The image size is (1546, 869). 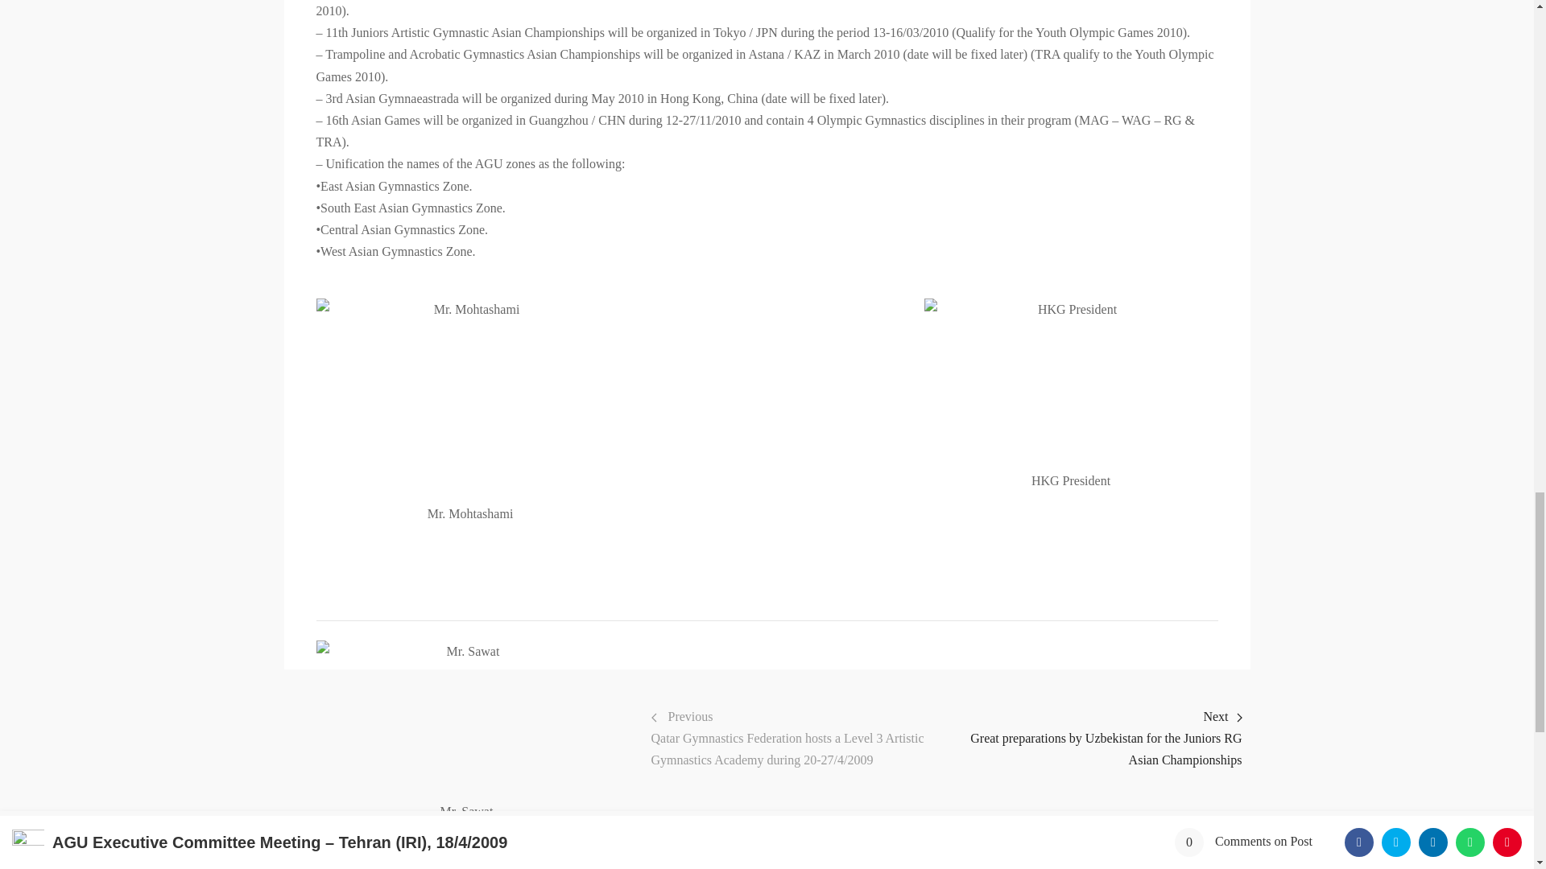 I want to click on Mr. Mohtashami, so click(x=469, y=401).